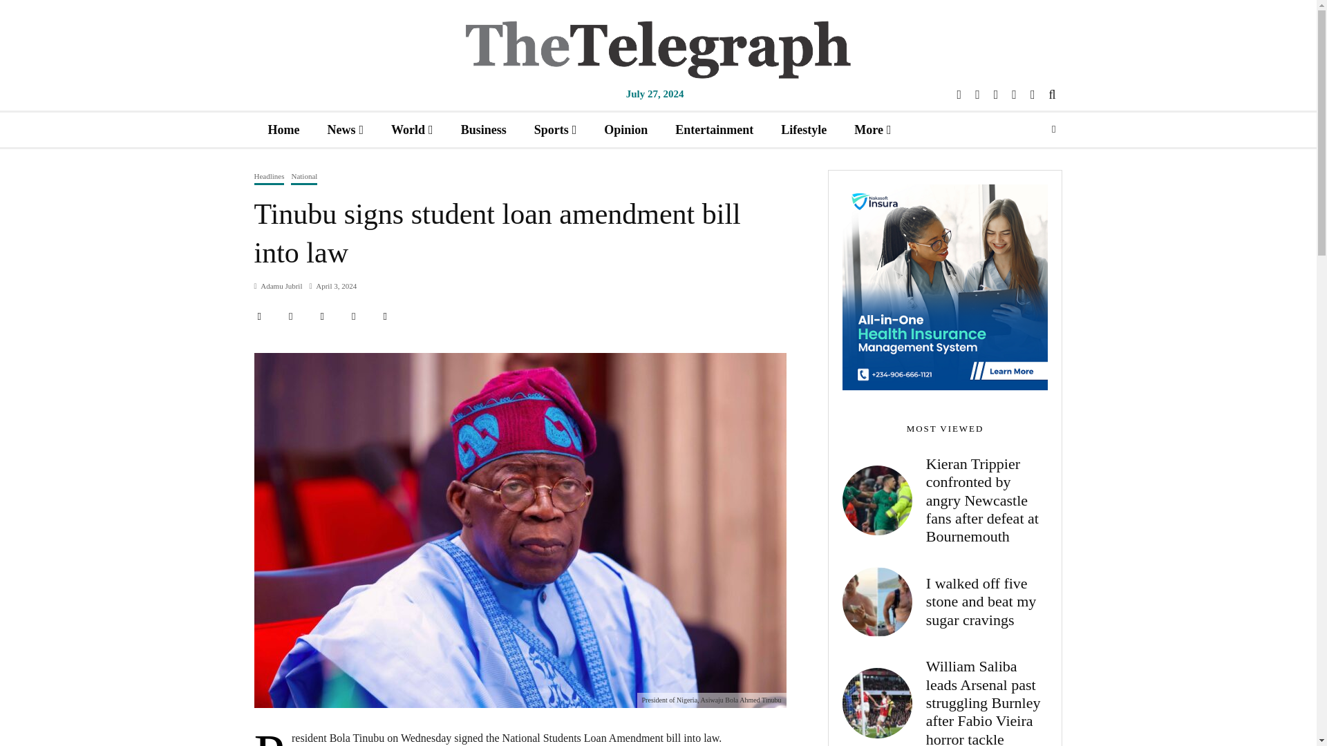 This screenshot has width=1327, height=746. I want to click on Business, so click(484, 129).